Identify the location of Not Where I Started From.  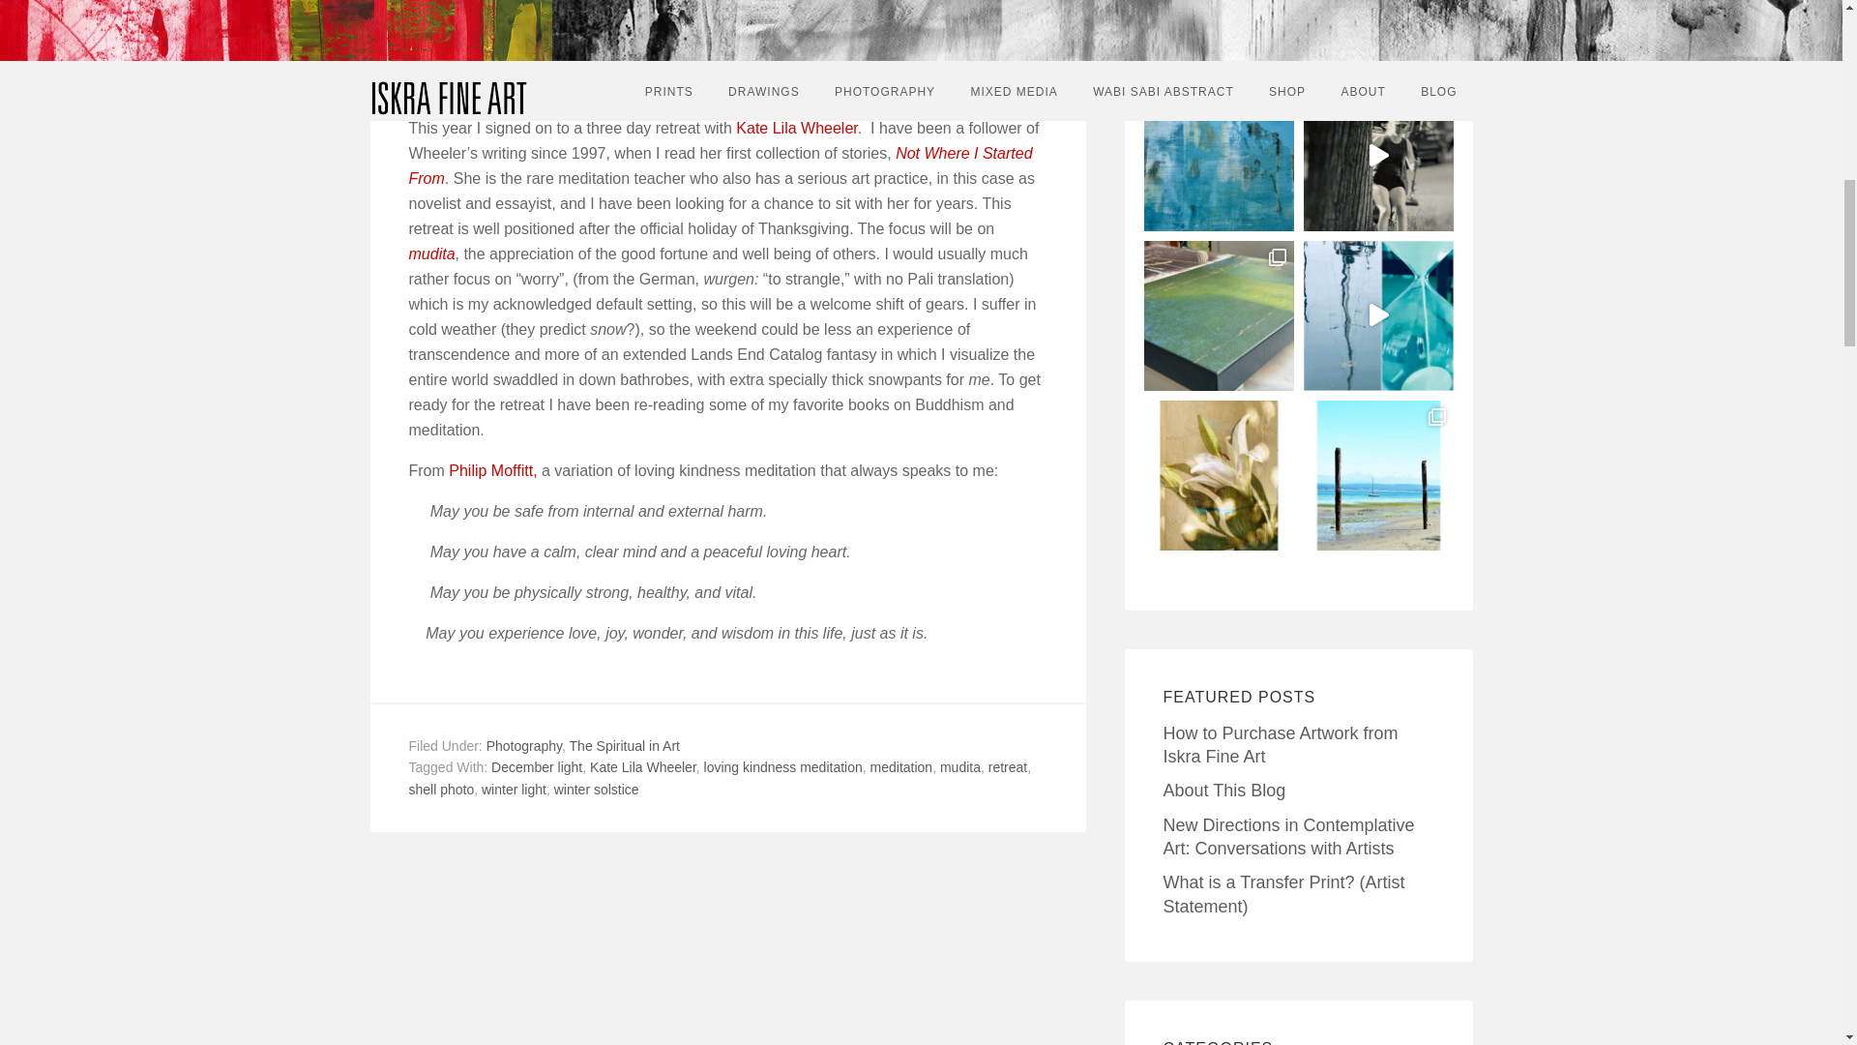
(720, 166).